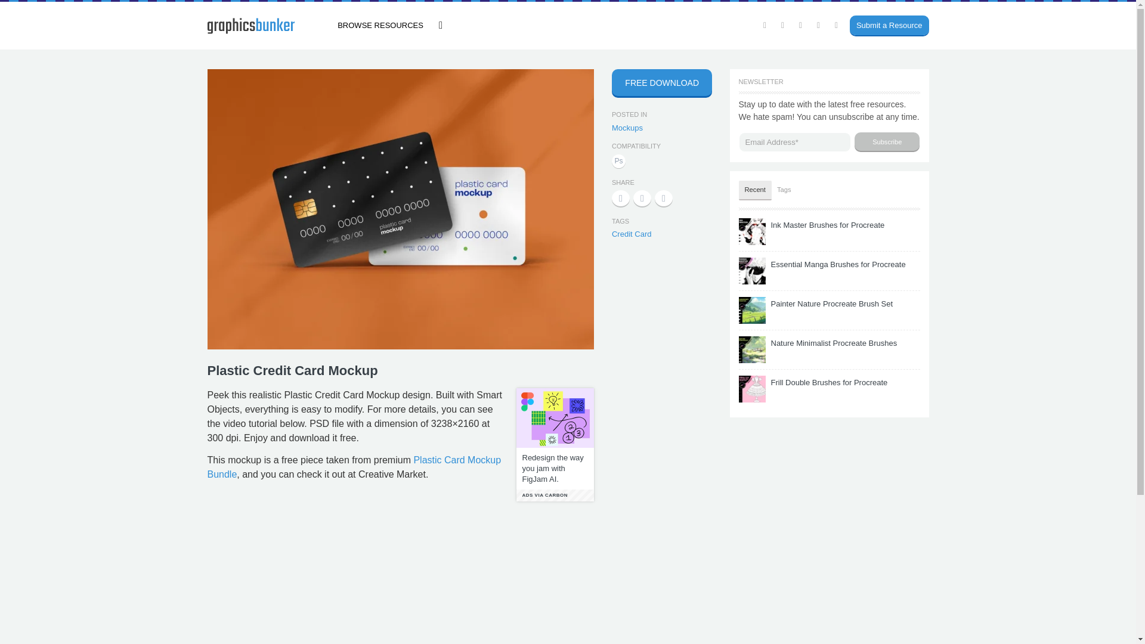  What do you see at coordinates (631, 234) in the screenshot?
I see `Credit Card` at bounding box center [631, 234].